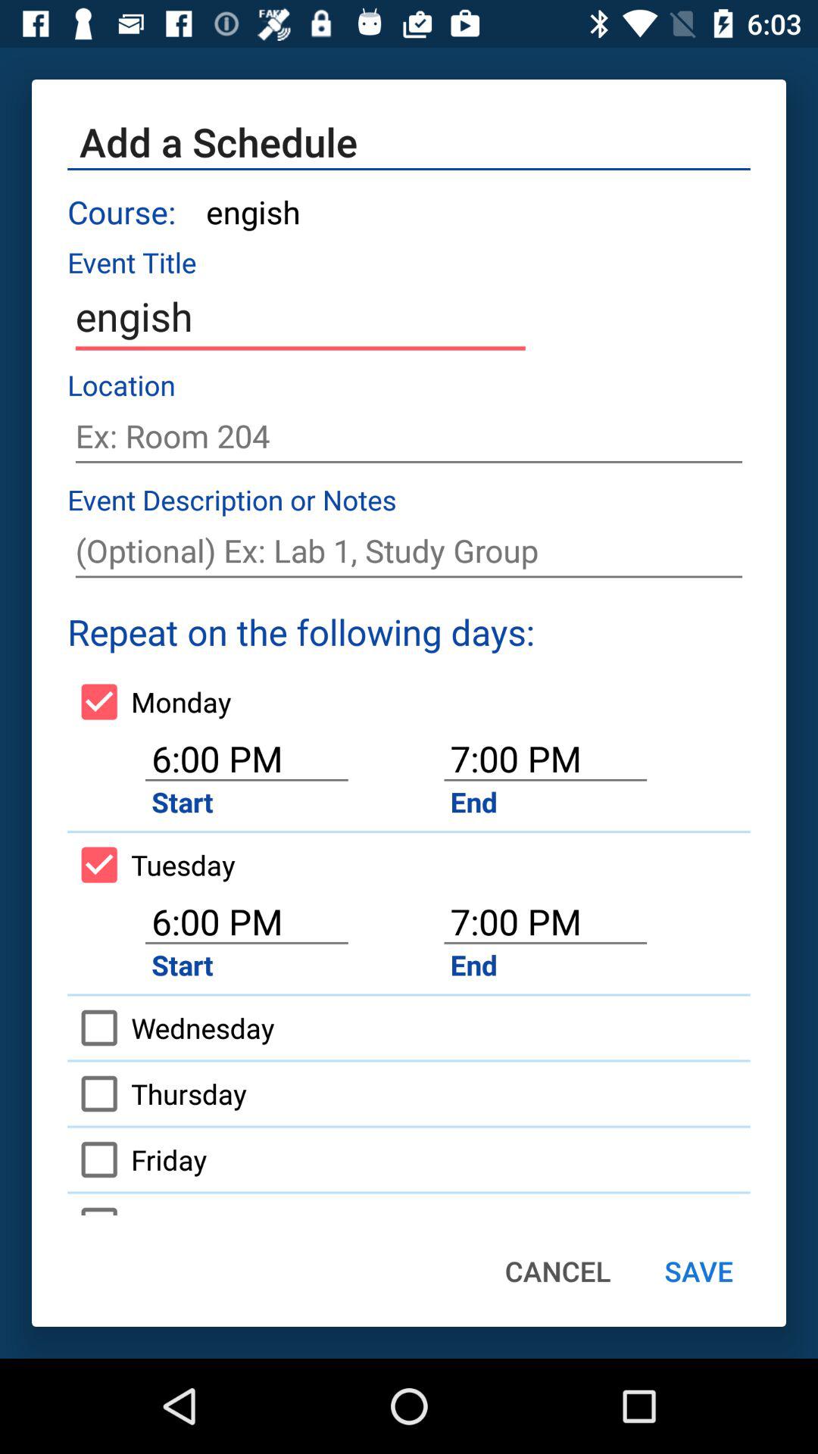 This screenshot has height=1454, width=818. What do you see at coordinates (149, 701) in the screenshot?
I see `tap item below repeat on the item` at bounding box center [149, 701].